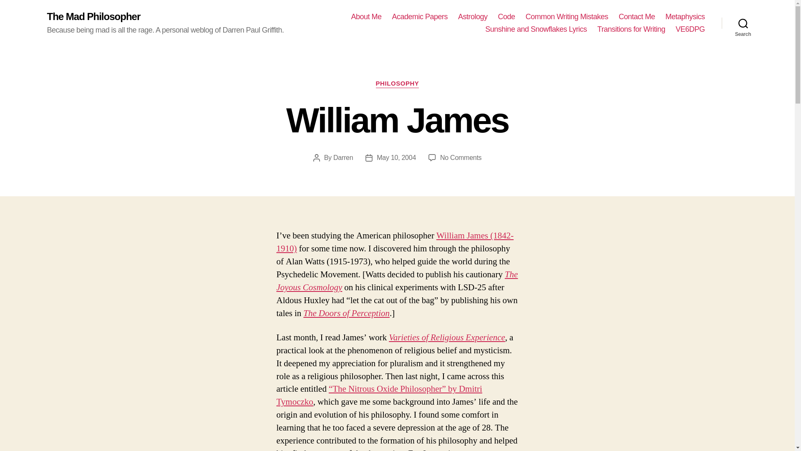 Image resolution: width=801 pixels, height=451 pixels. Describe the element at coordinates (632, 30) in the screenshot. I see `Transitions for Writing` at that location.